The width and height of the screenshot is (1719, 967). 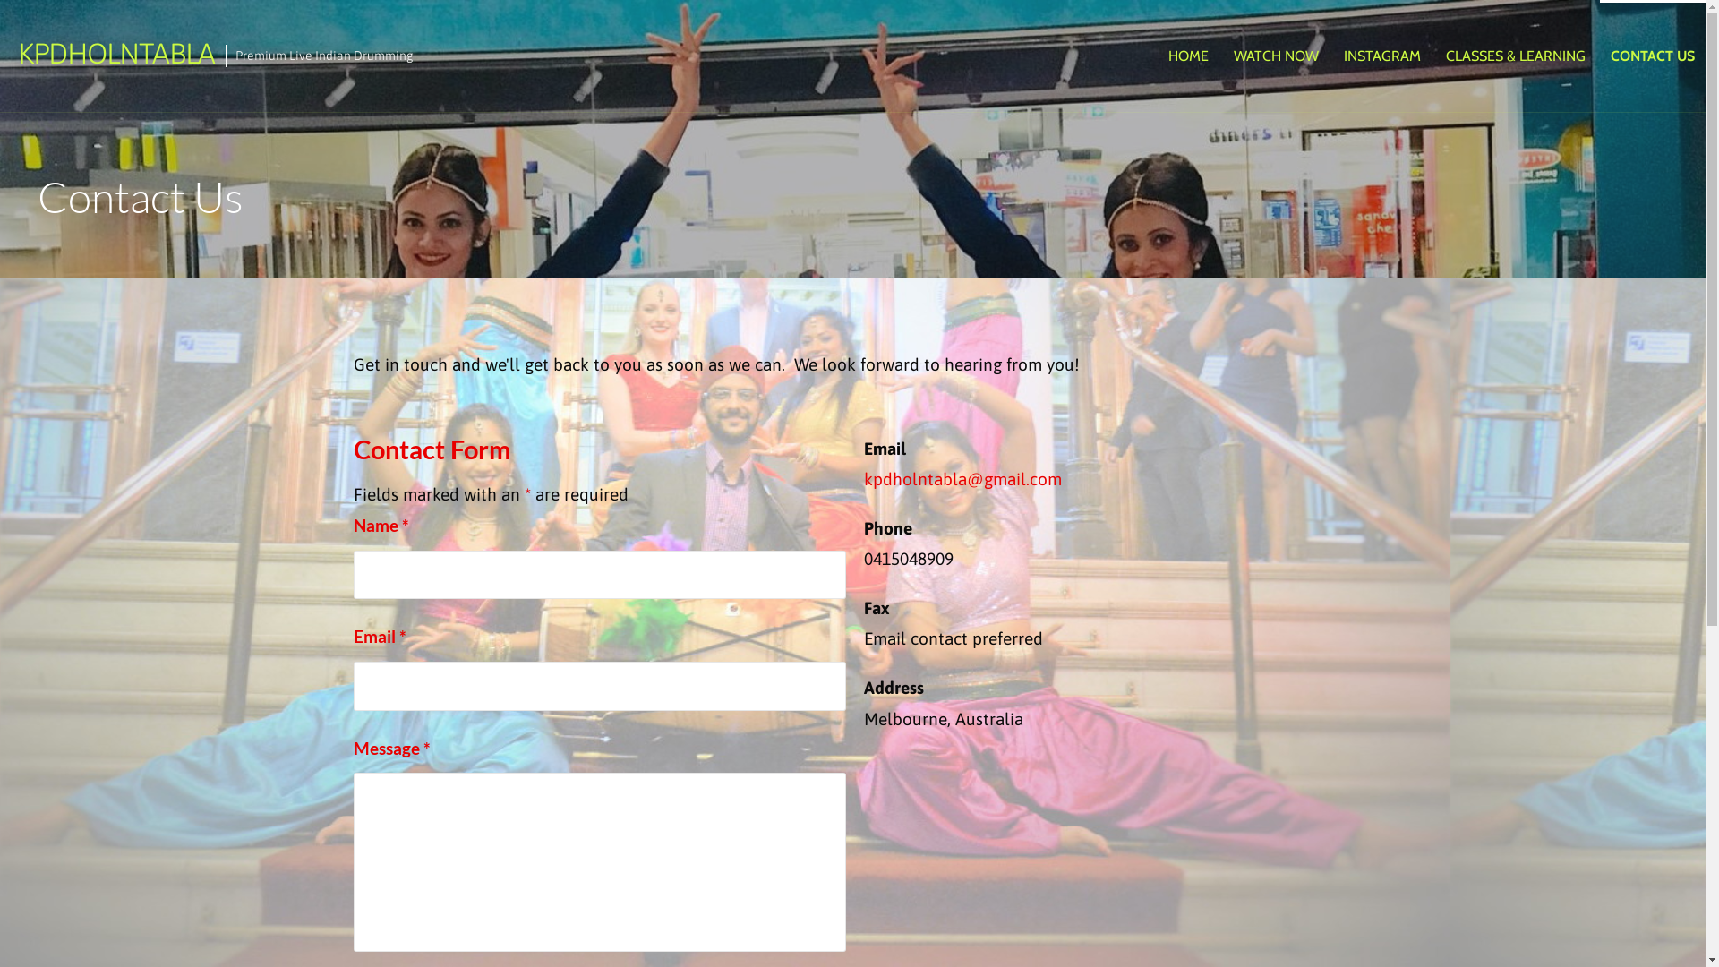 What do you see at coordinates (1382, 56) in the screenshot?
I see `INSTAGRAM` at bounding box center [1382, 56].